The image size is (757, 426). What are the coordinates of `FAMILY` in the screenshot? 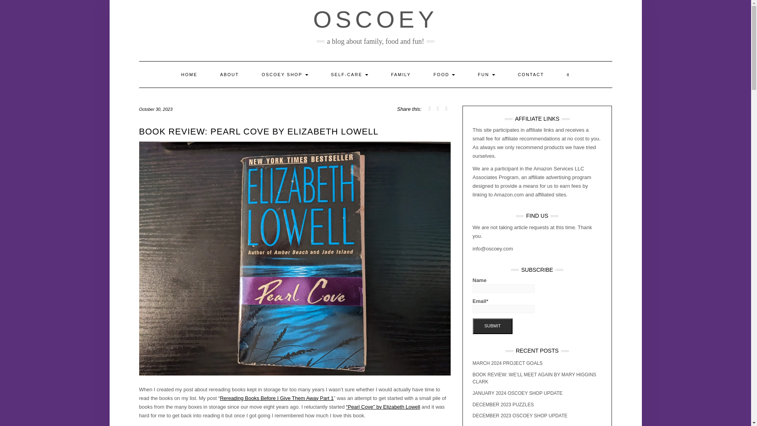 It's located at (401, 74).